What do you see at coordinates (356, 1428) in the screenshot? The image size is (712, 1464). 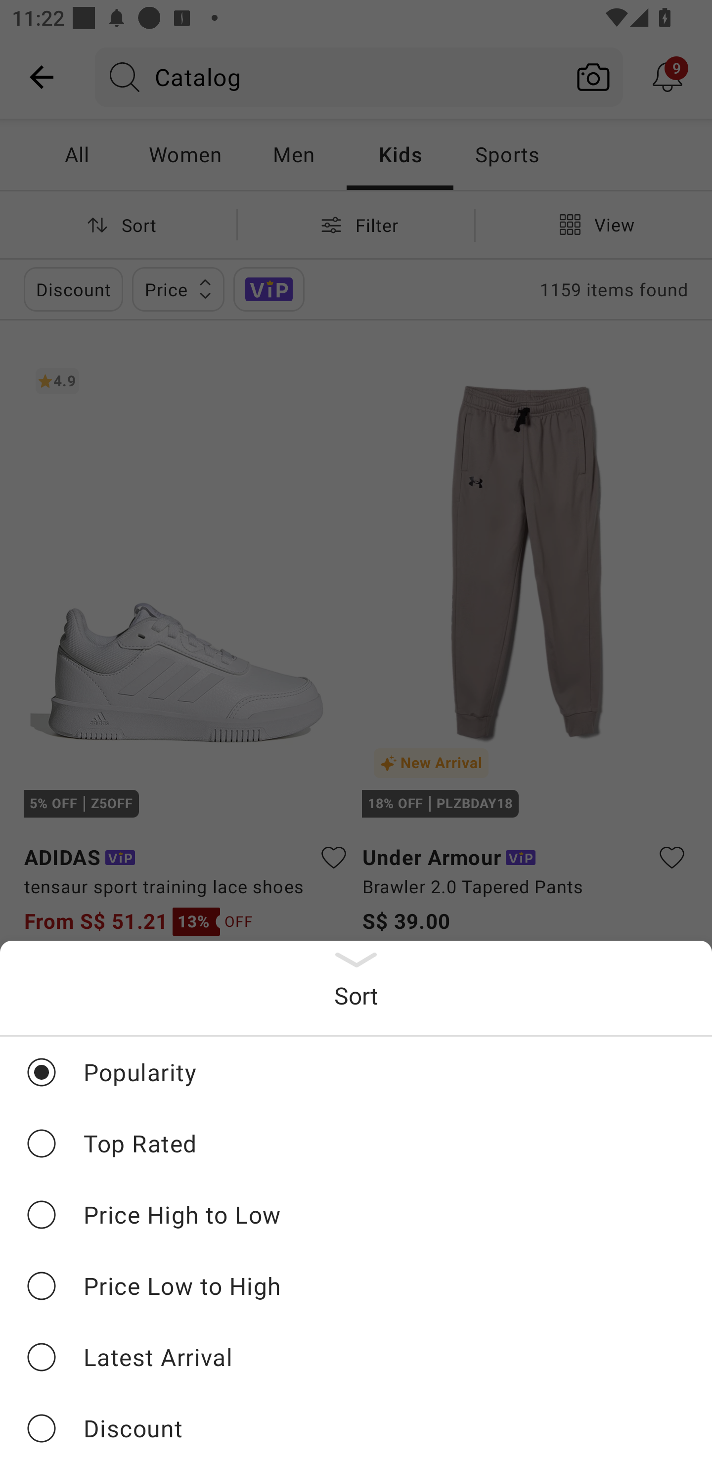 I see `Discount` at bounding box center [356, 1428].